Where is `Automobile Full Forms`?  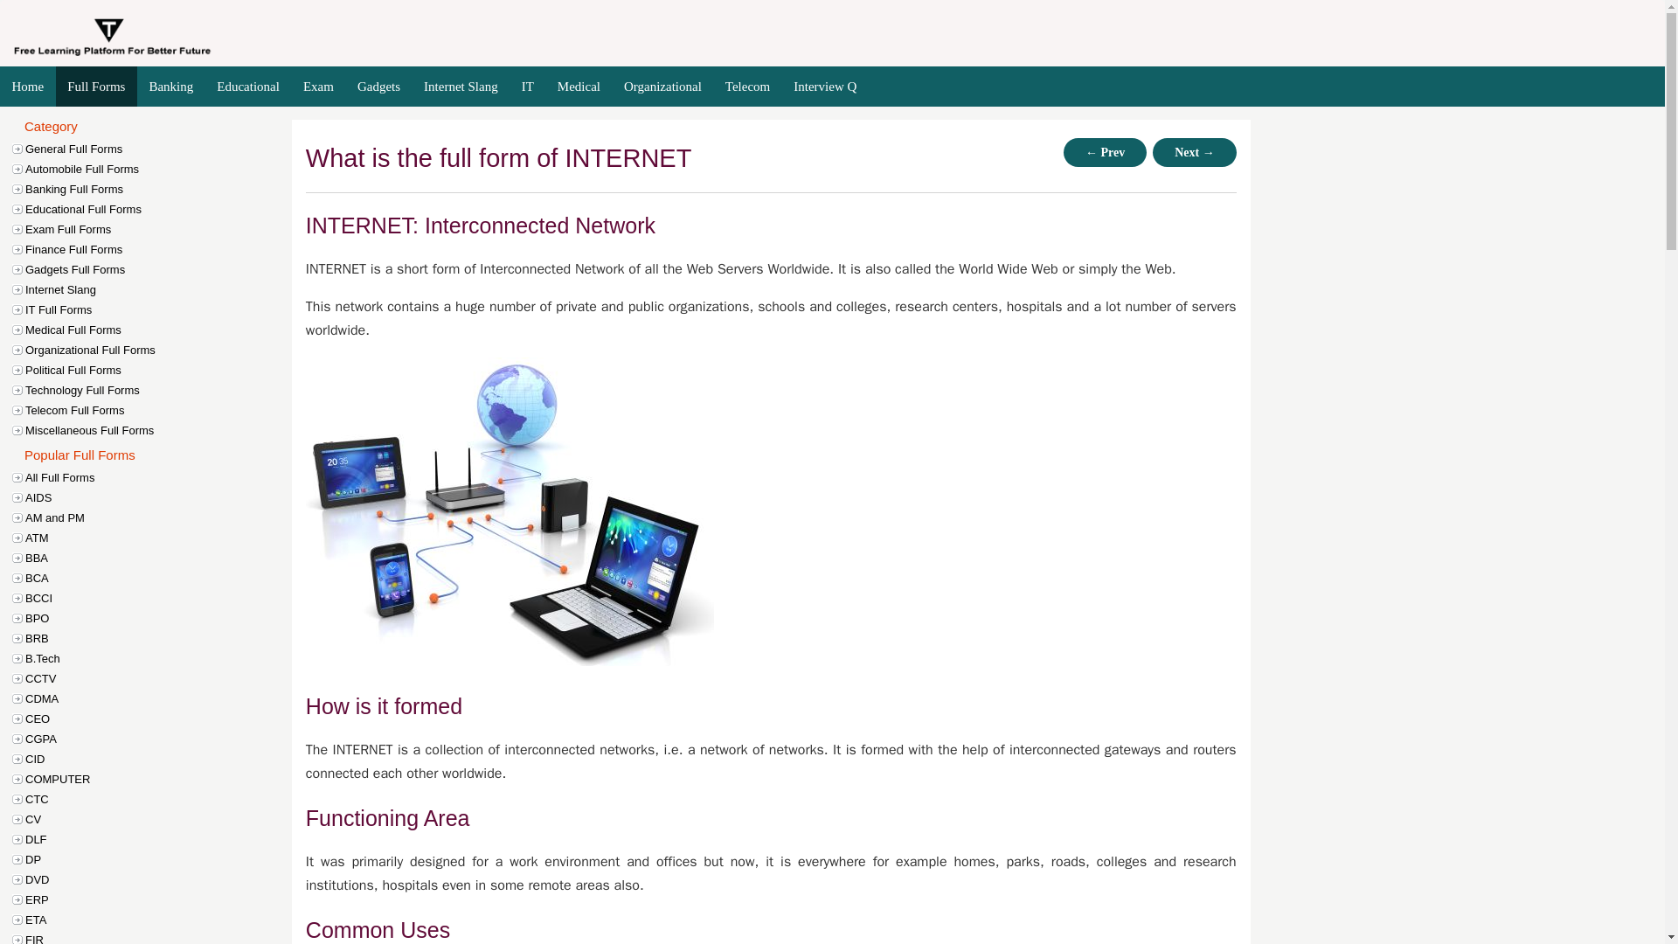 Automobile Full Forms is located at coordinates (160, 169).